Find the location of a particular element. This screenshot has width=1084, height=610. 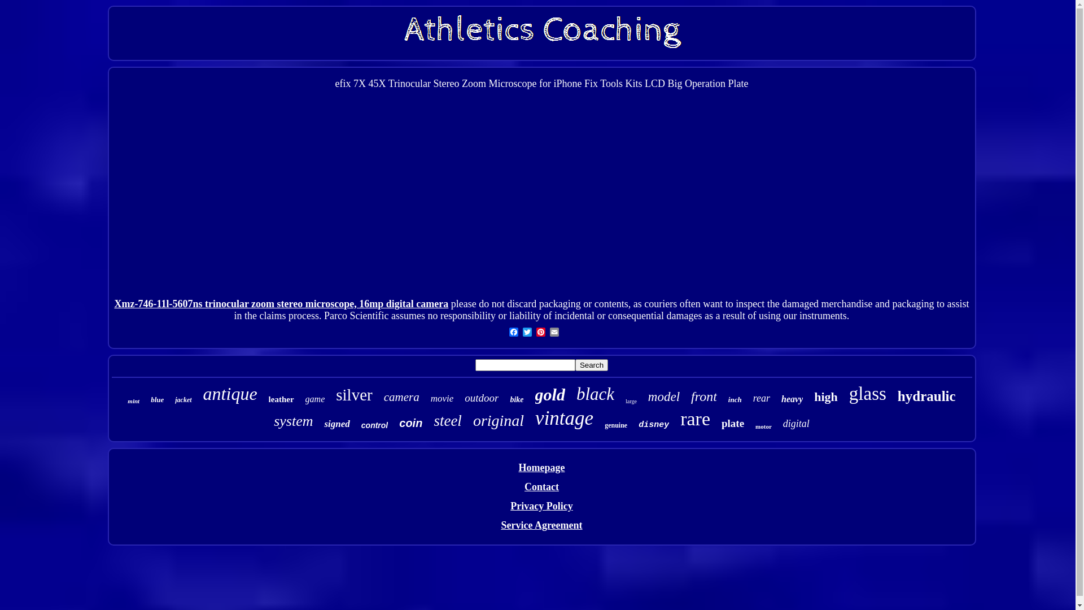

digital is located at coordinates (796, 424).